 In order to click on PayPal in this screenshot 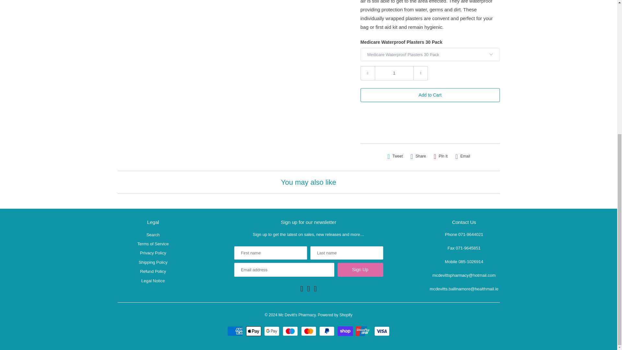, I will do `click(328, 331)`.